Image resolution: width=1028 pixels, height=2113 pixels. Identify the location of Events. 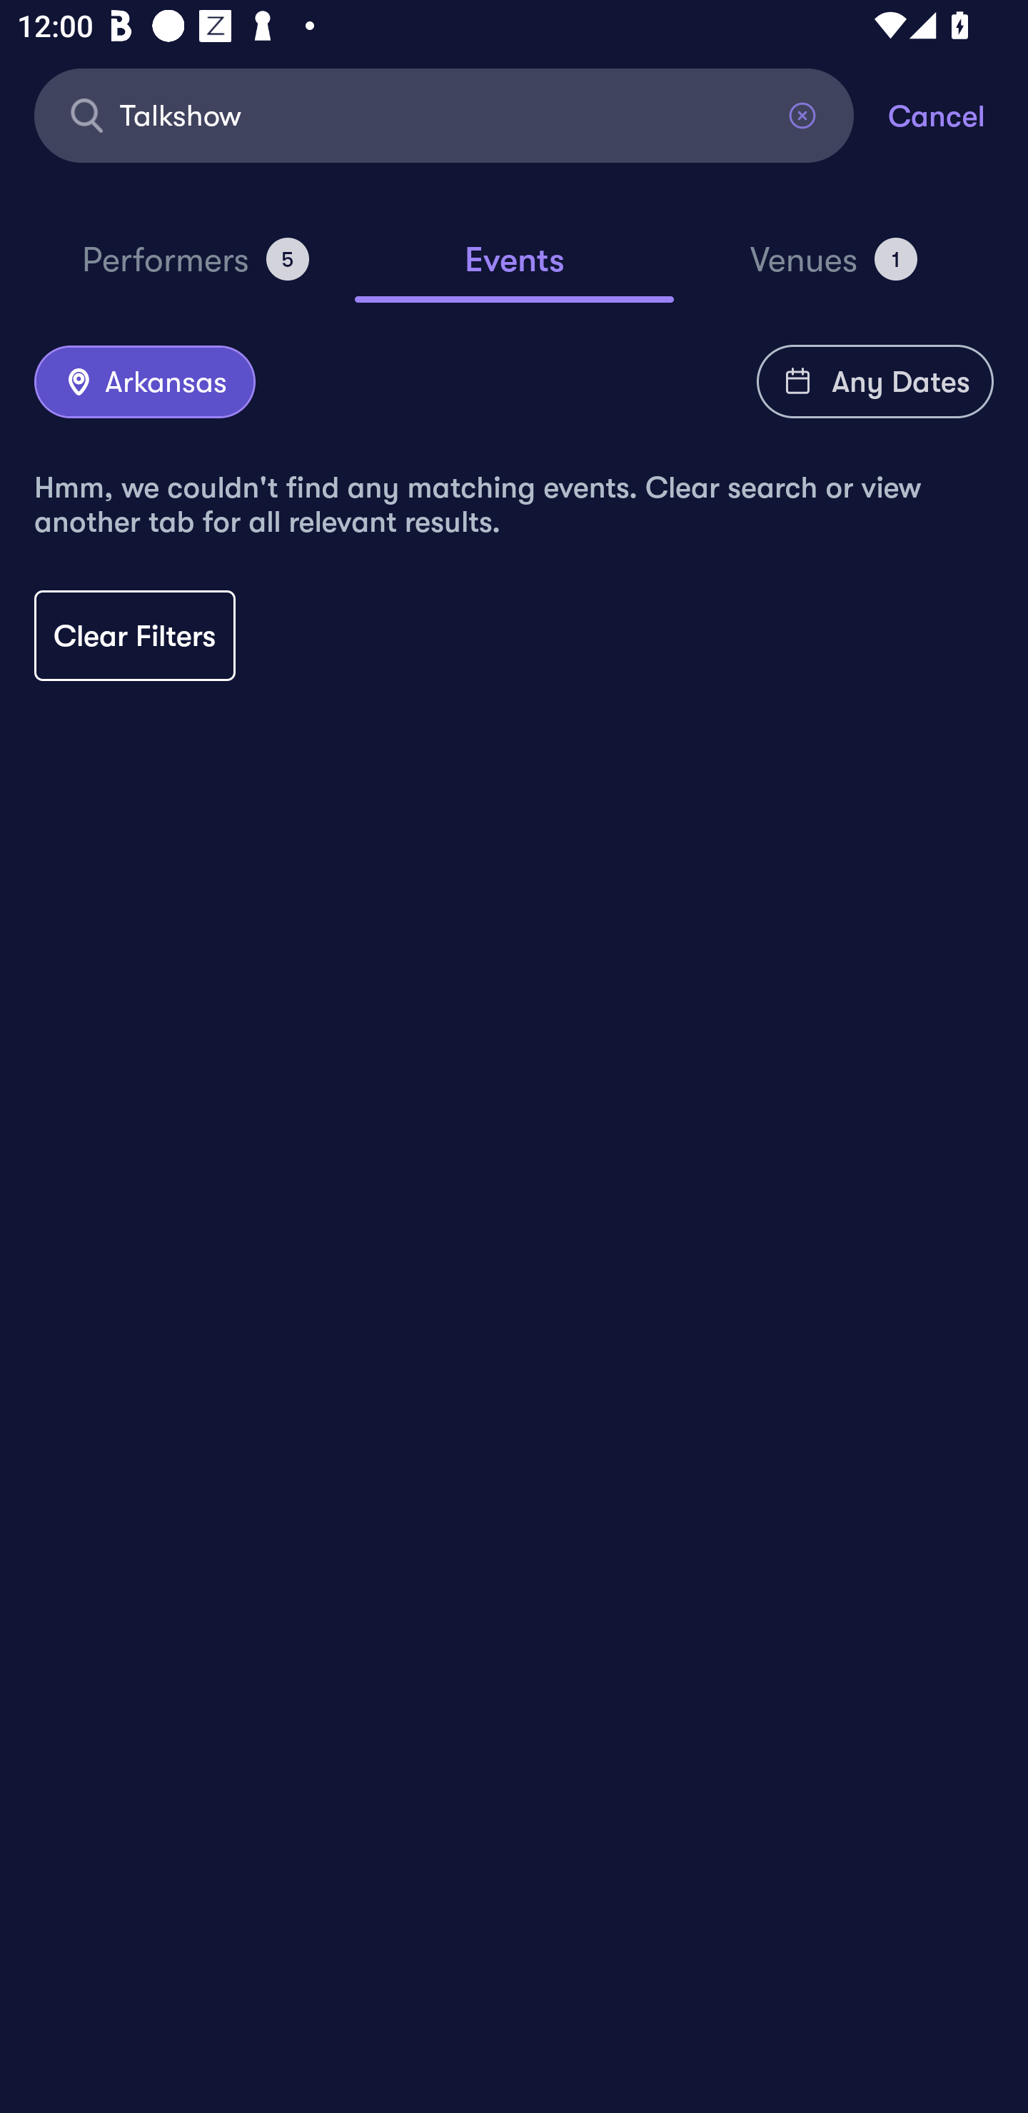
(514, 271).